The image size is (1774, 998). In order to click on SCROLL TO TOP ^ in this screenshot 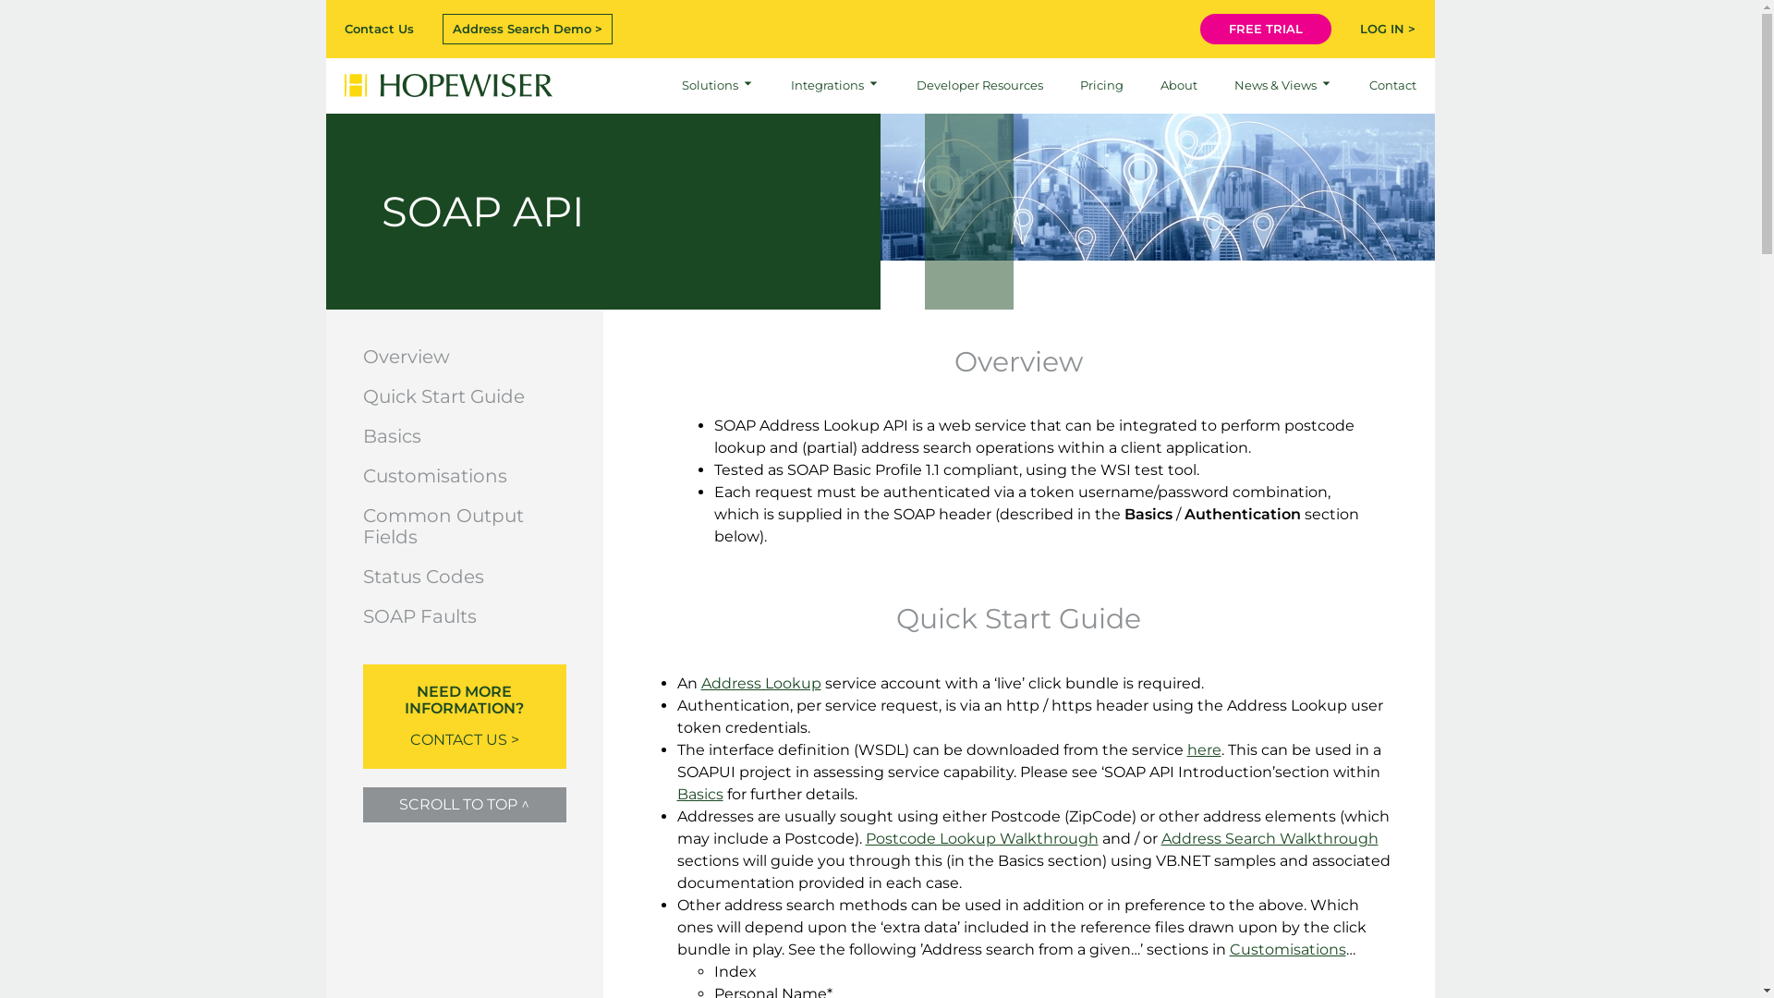, I will do `click(464, 805)`.